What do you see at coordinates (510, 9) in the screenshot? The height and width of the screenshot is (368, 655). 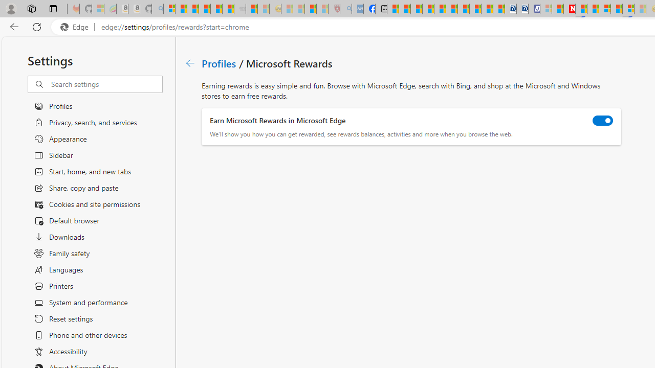 I see `Cheap Car Rentals - Save70.com` at bounding box center [510, 9].